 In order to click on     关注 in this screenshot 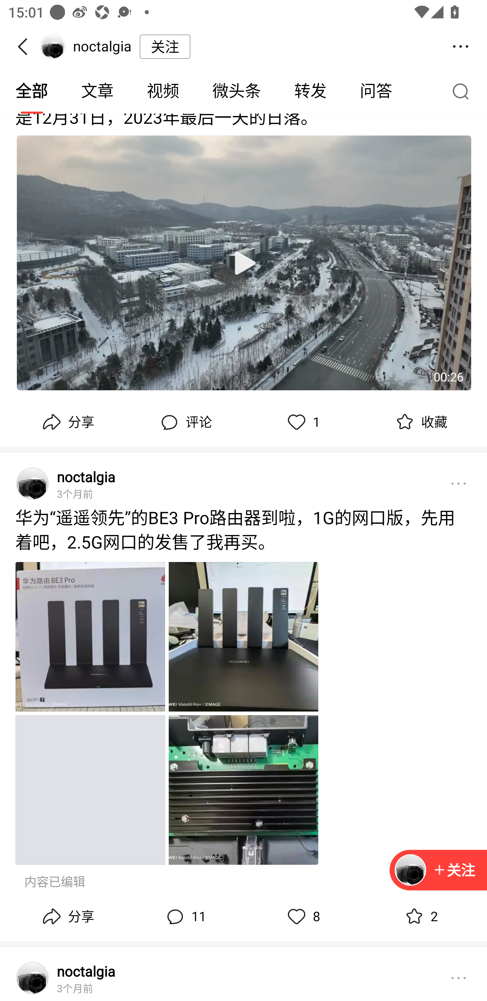, I will do `click(454, 870)`.